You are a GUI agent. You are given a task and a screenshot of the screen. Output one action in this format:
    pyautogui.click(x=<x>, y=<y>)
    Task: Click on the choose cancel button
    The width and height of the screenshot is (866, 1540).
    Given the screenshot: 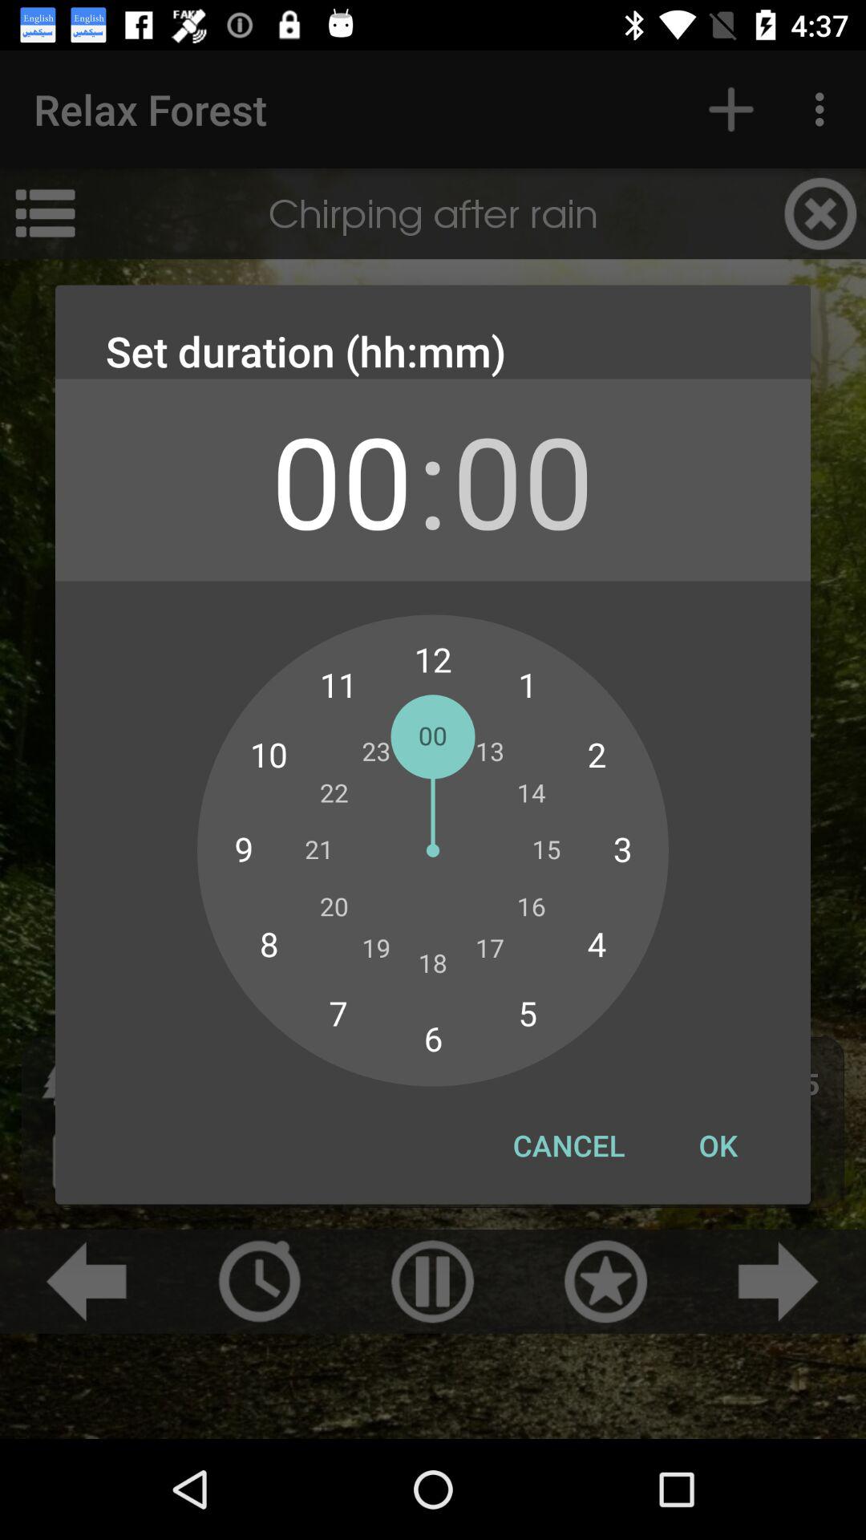 What is the action you would take?
    pyautogui.click(x=569, y=1145)
    